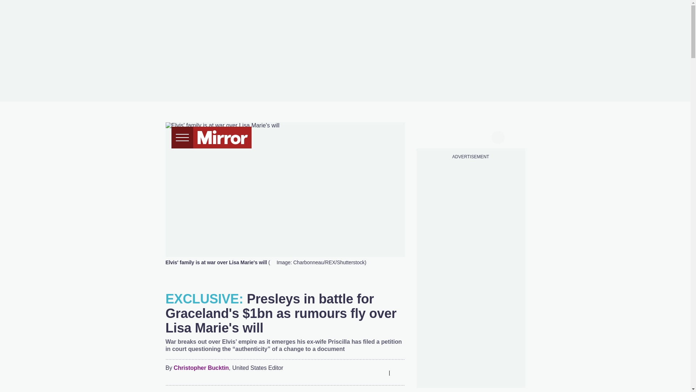 This screenshot has height=392, width=696. Describe the element at coordinates (350, 372) in the screenshot. I see `Twitter` at that location.